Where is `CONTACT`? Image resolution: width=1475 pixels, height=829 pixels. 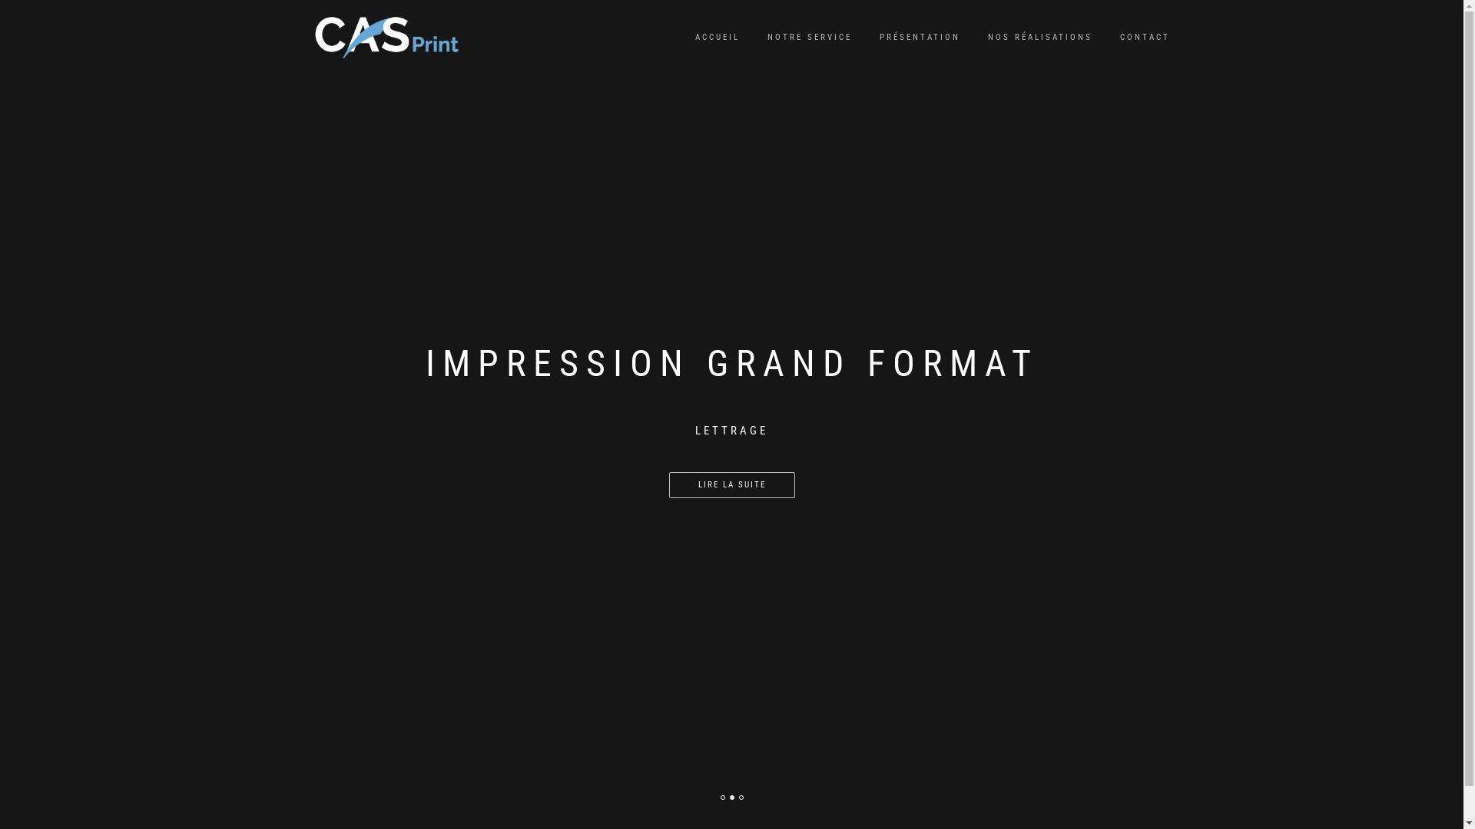 CONTACT is located at coordinates (1145, 38).